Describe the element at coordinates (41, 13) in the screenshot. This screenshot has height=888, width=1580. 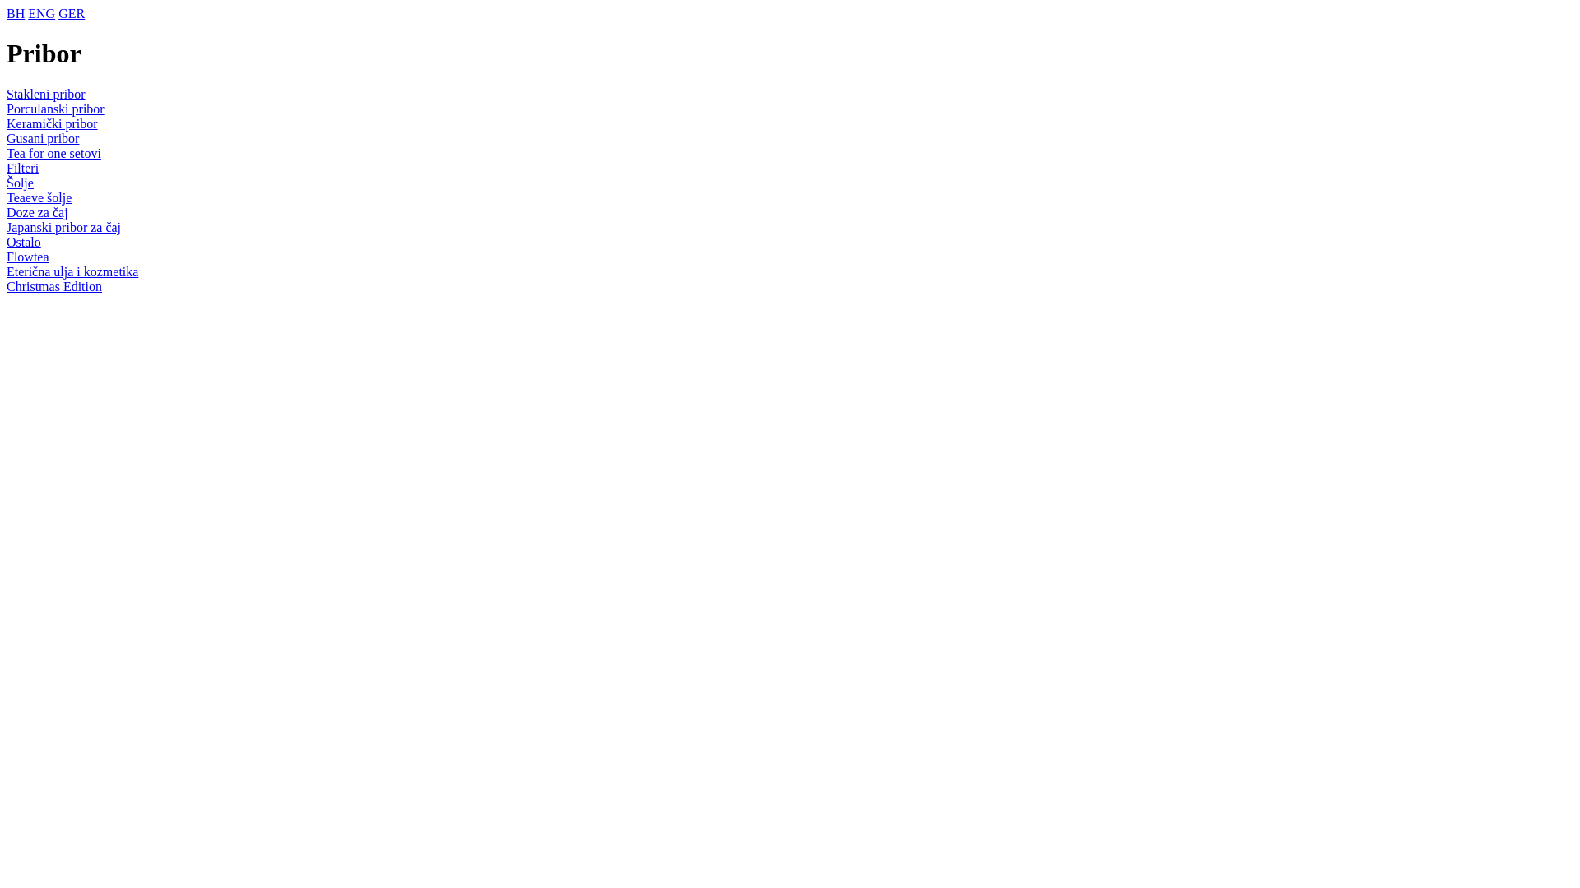
I see `ENG` at that location.